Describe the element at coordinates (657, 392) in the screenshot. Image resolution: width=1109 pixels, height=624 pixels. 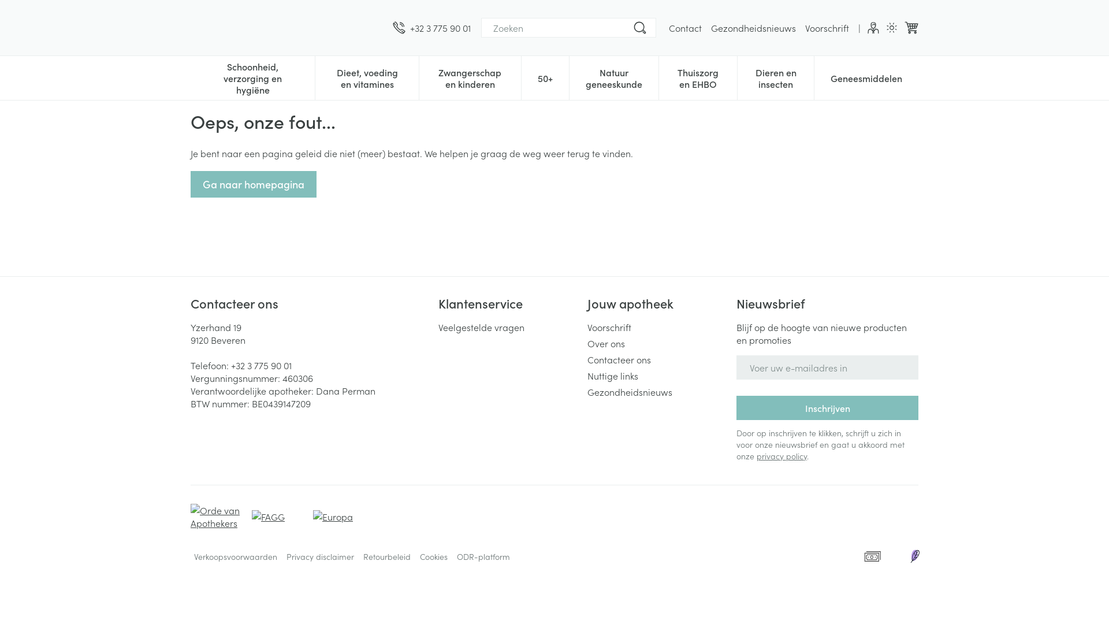
I see `Gezondheidsnieuws` at that location.